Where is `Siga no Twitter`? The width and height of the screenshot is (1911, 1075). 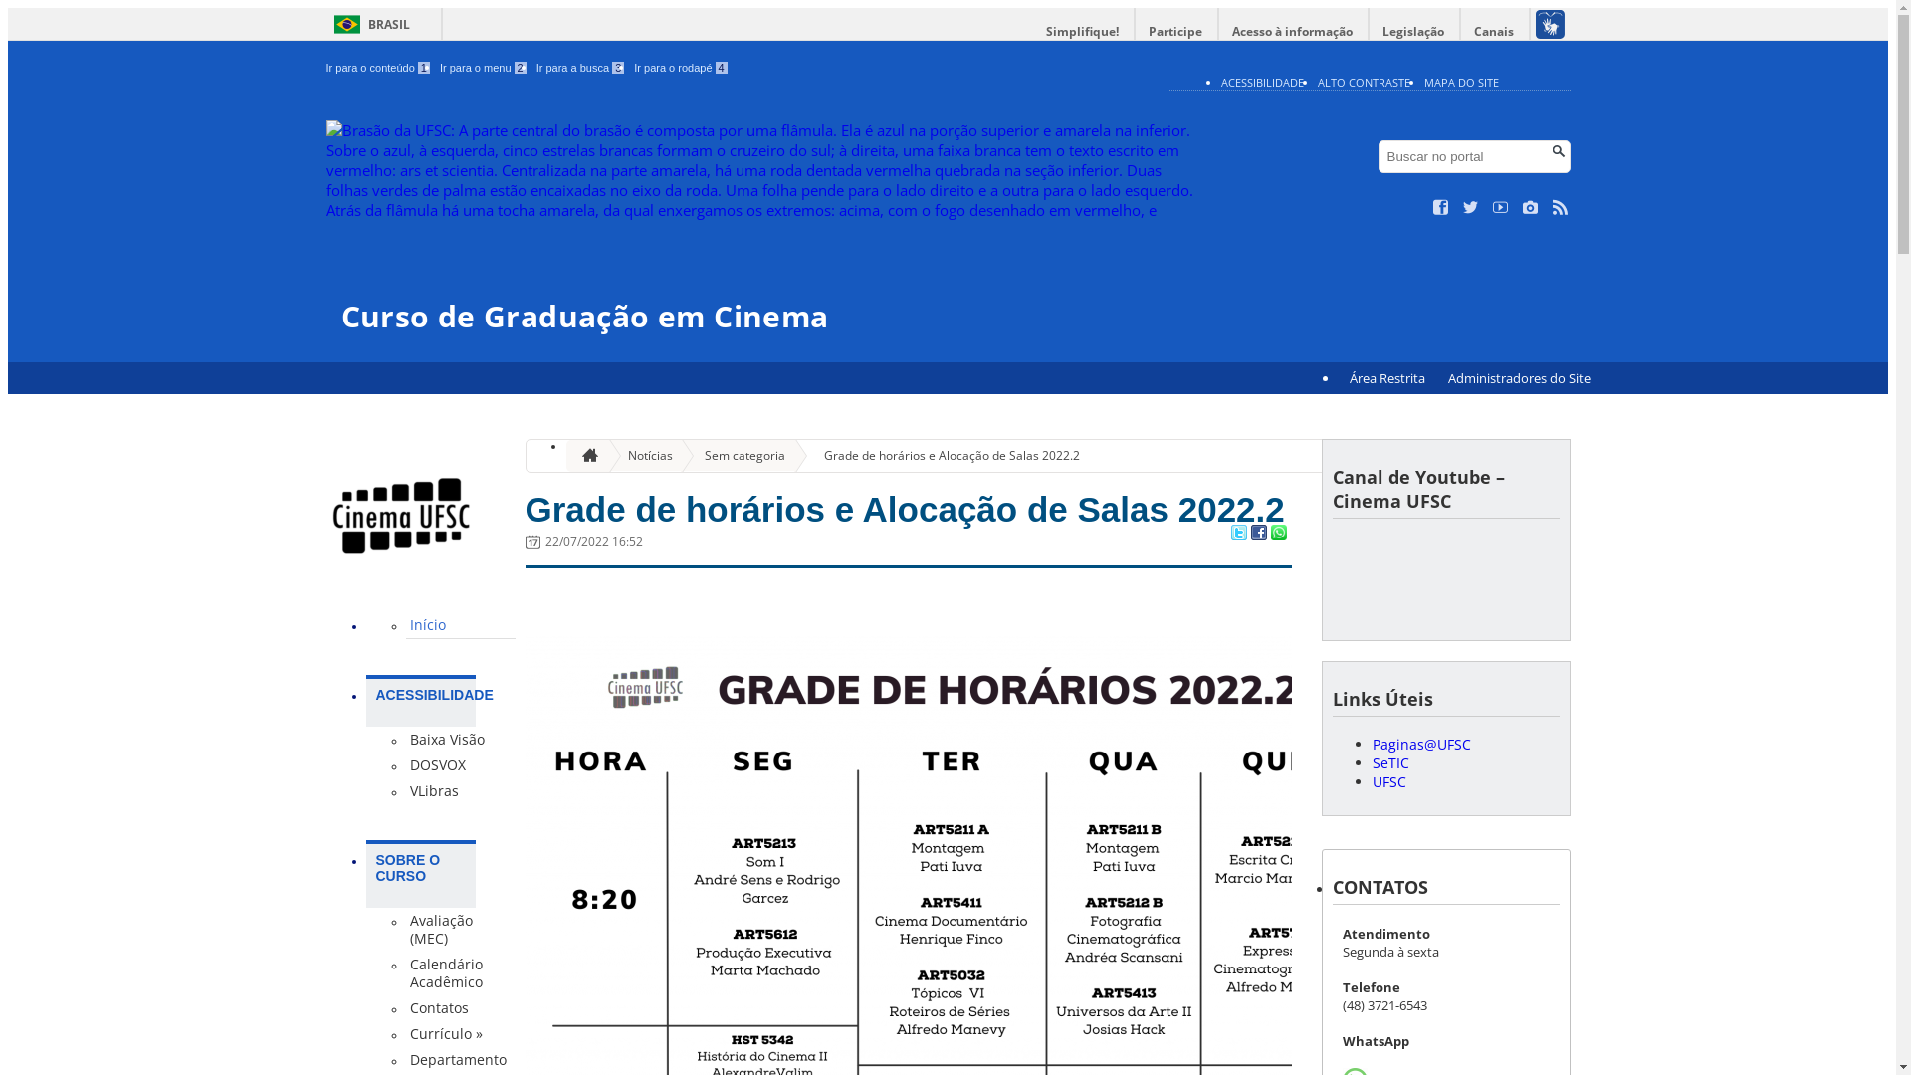 Siga no Twitter is located at coordinates (1471, 208).